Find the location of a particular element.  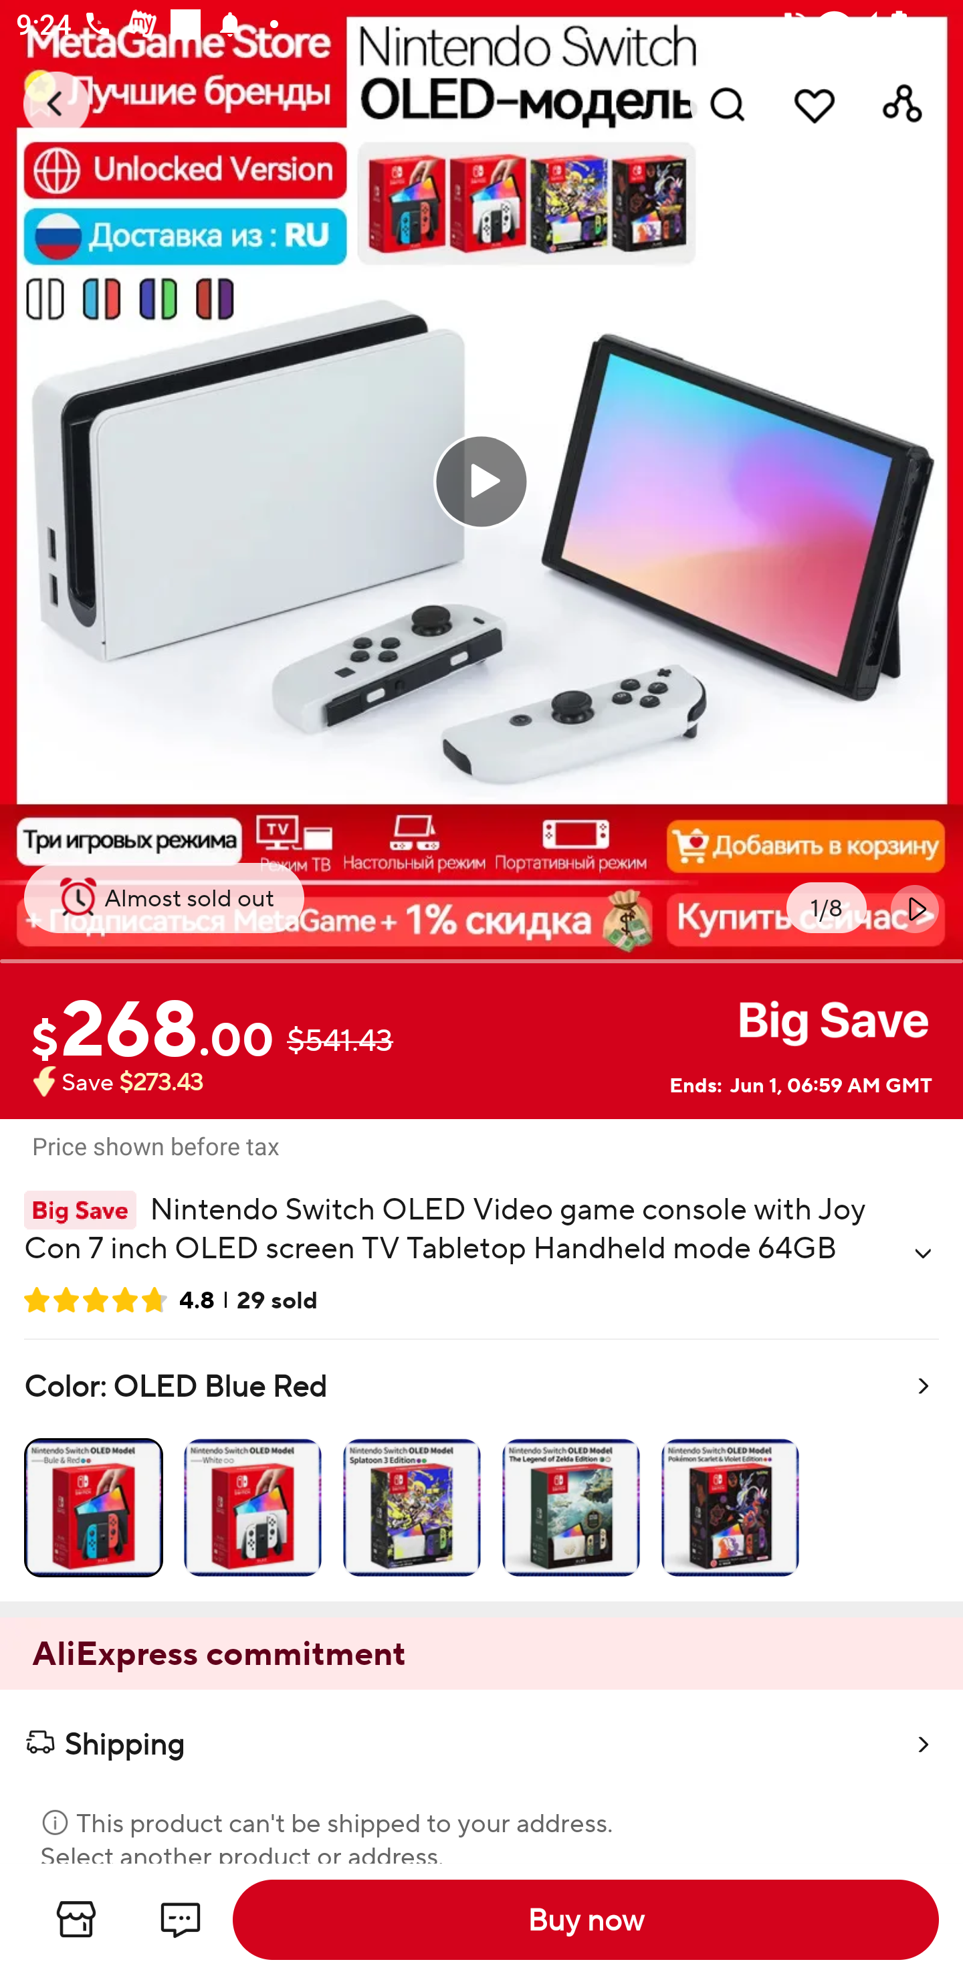

Color: OLED Blue Red  is located at coordinates (481, 1470).